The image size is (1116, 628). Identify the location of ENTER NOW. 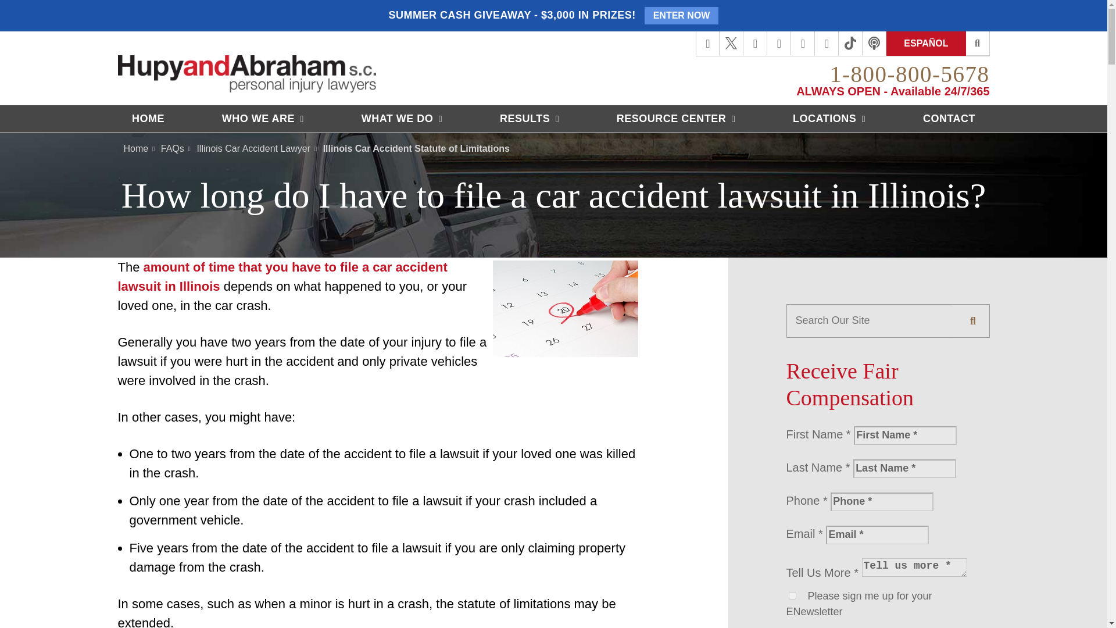
(681, 15).